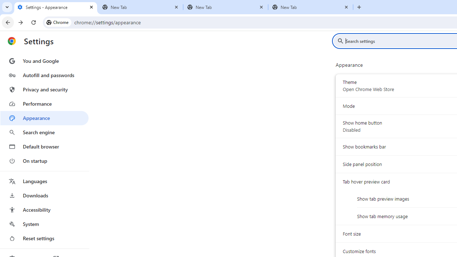  Describe the element at coordinates (141, 7) in the screenshot. I see `New Tab` at that location.